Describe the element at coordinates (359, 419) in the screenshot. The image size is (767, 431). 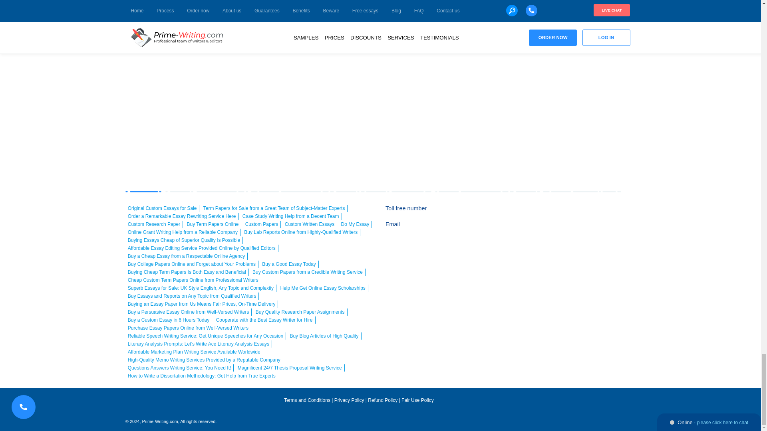
I see `essays.prime-writing.com` at that location.